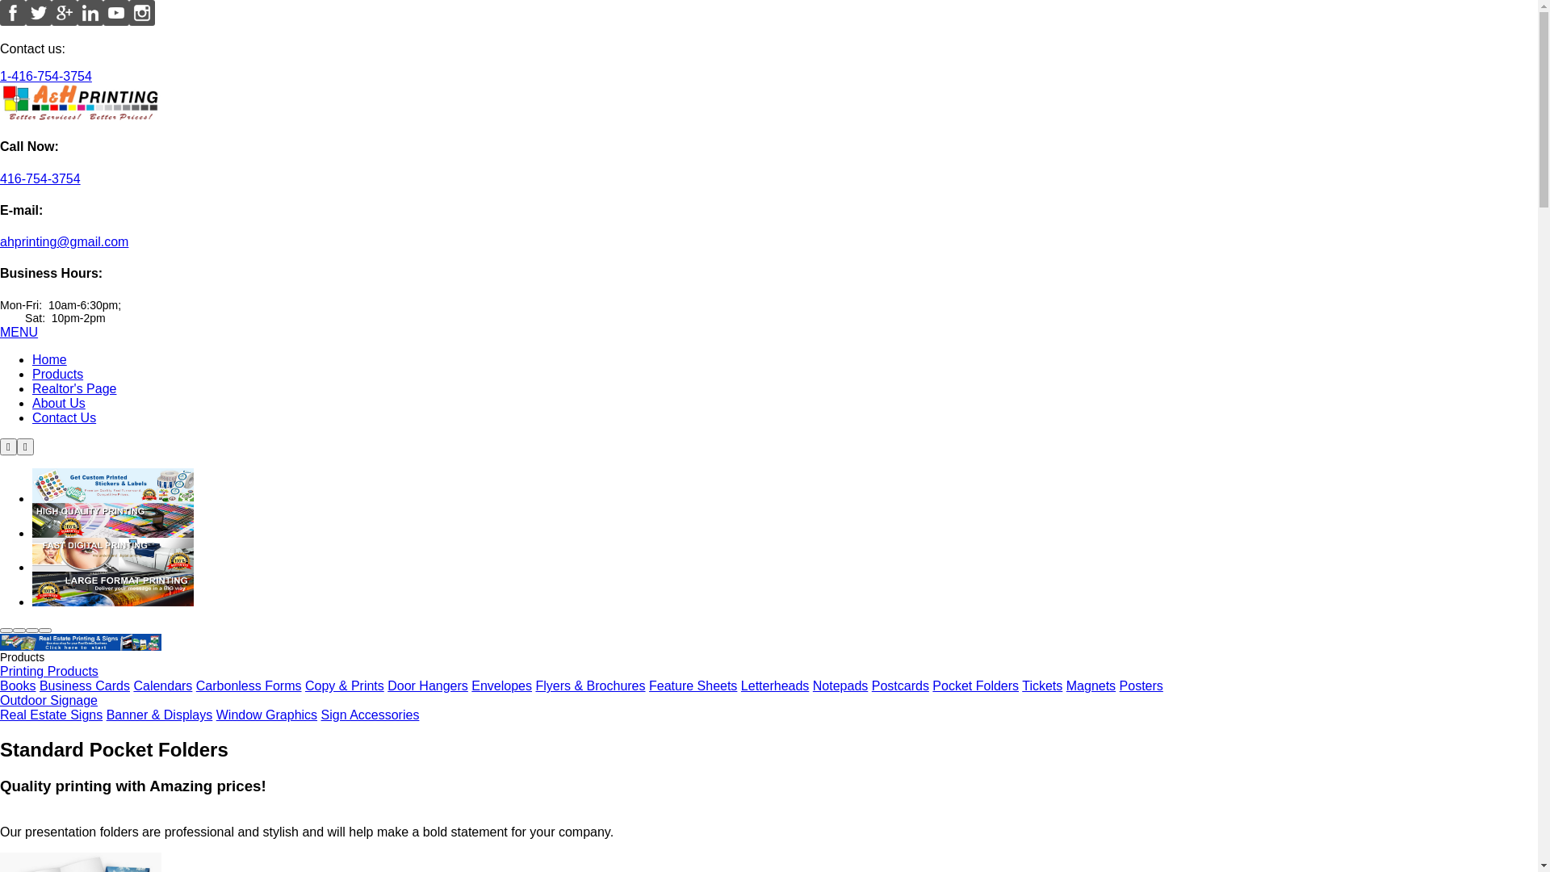 Image resolution: width=1550 pixels, height=872 pixels. I want to click on Posters, so click(1142, 686).